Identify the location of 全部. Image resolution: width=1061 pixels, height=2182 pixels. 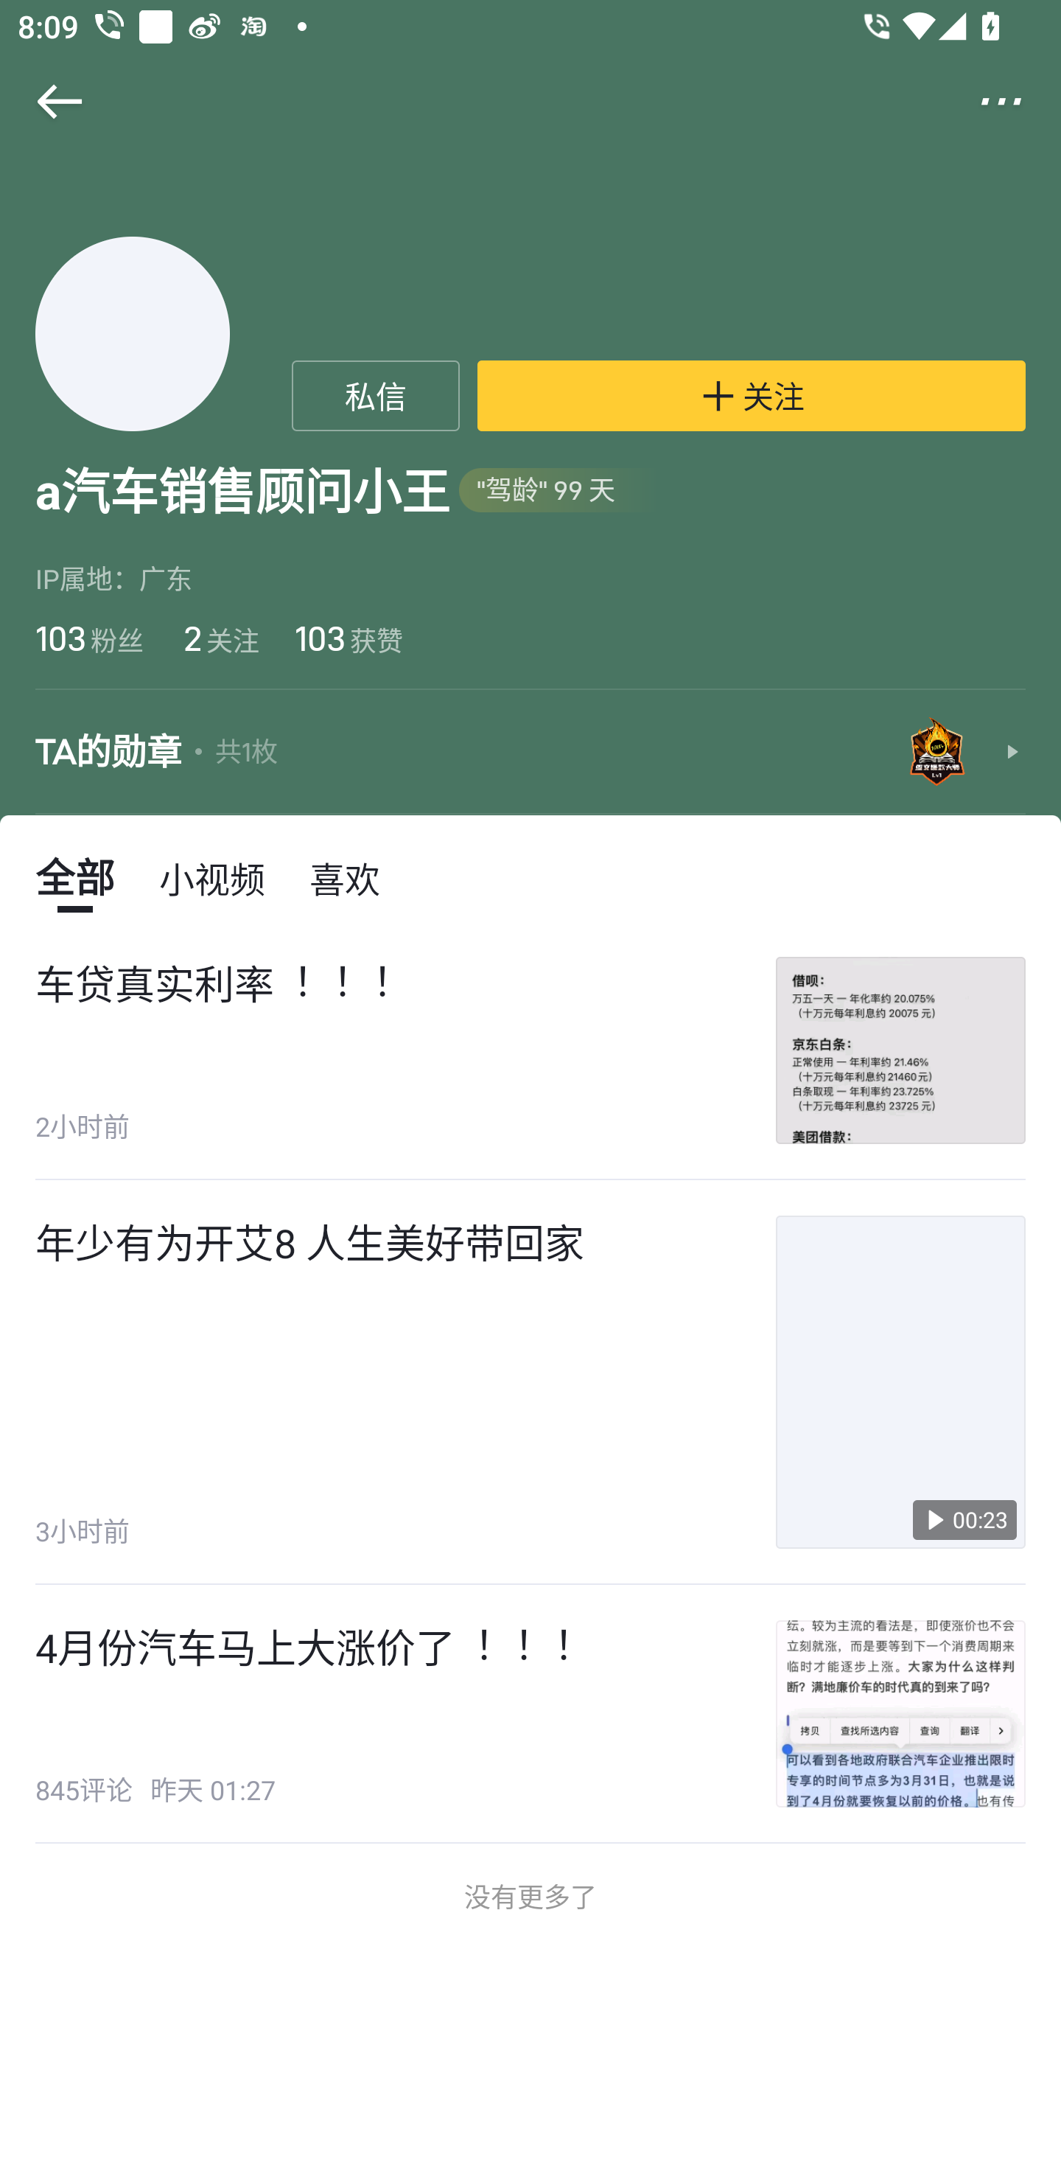
(74, 877).